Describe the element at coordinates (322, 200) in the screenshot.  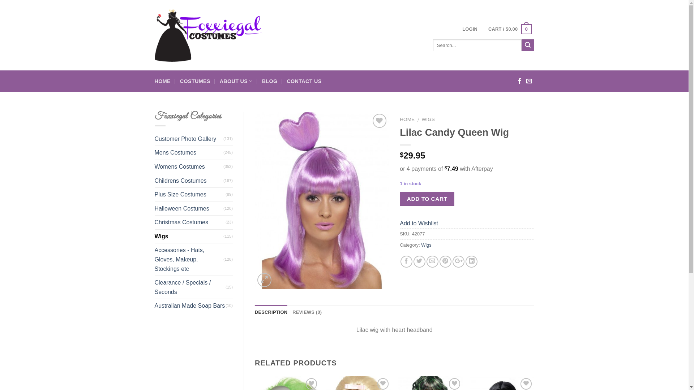
I see `42077_0` at that location.